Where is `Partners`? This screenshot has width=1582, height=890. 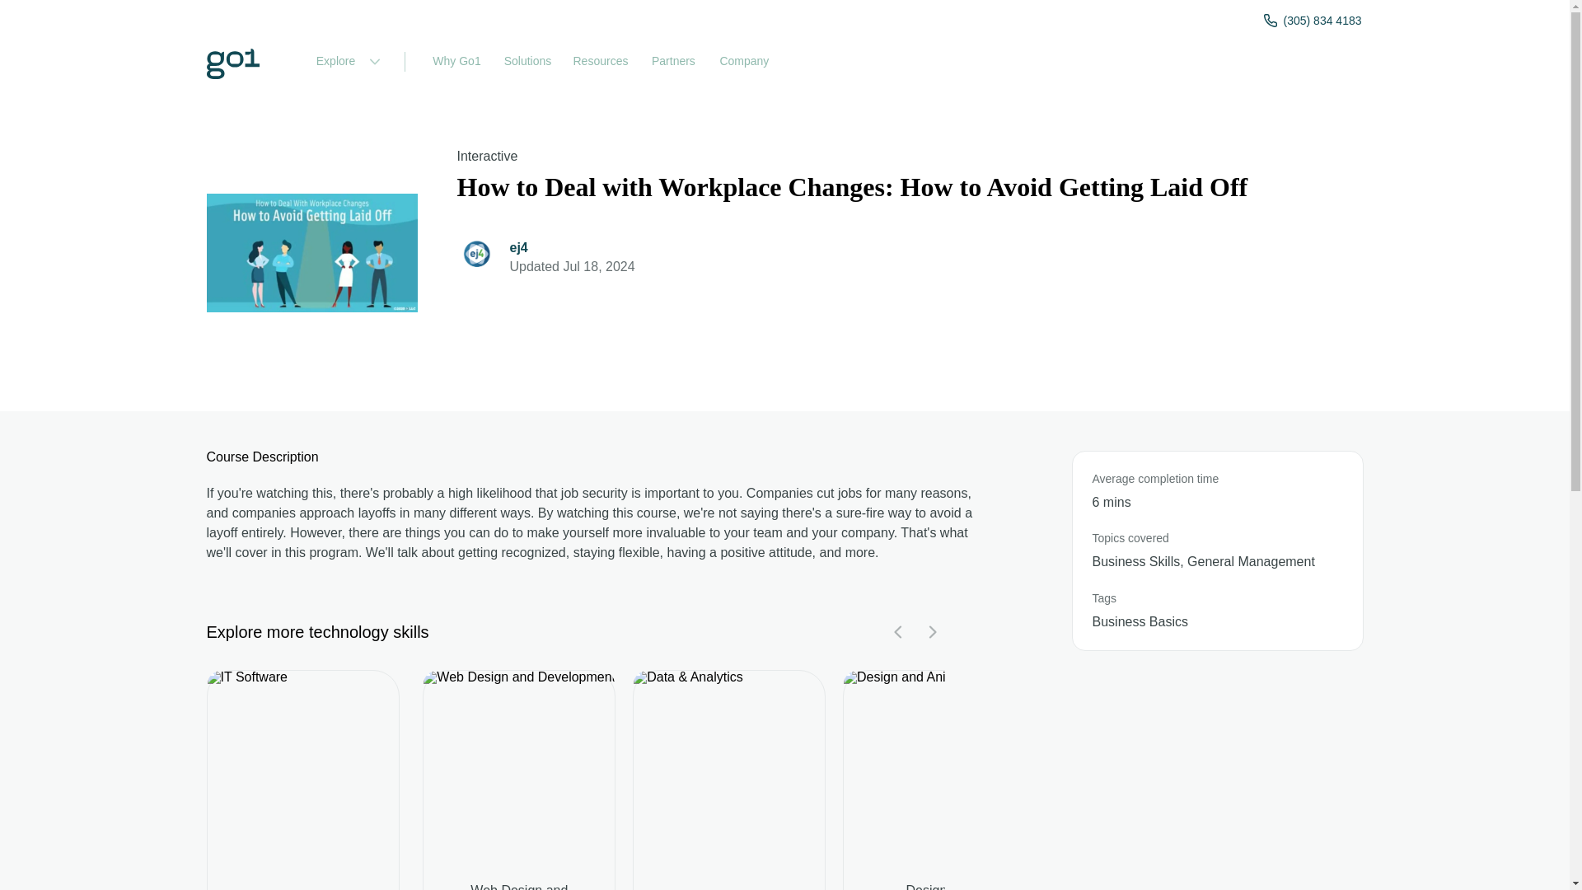
Partners is located at coordinates (672, 62).